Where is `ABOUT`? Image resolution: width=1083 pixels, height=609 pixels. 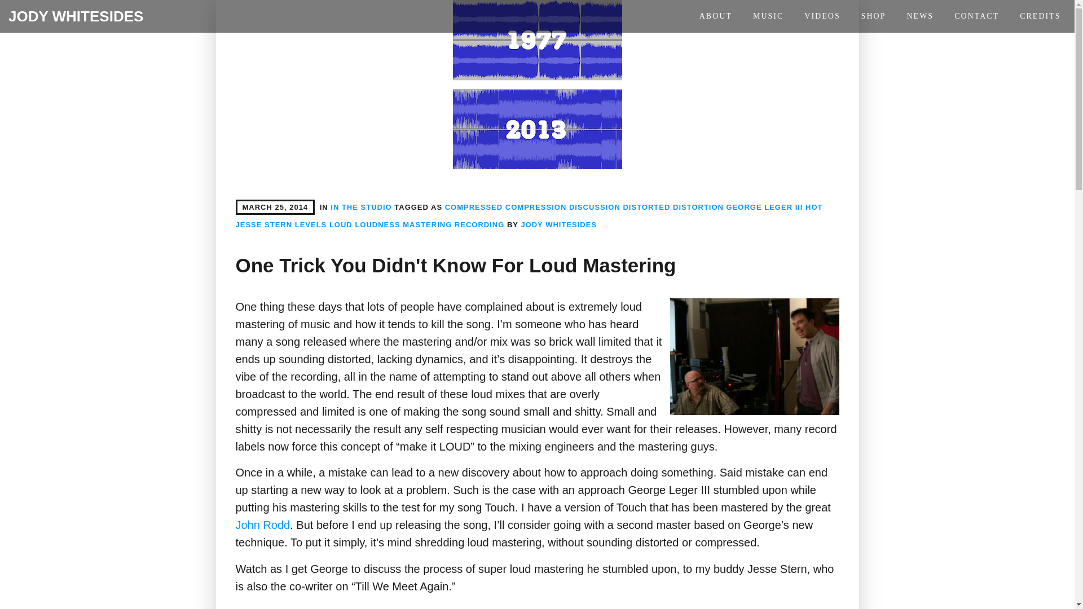 ABOUT is located at coordinates (715, 17).